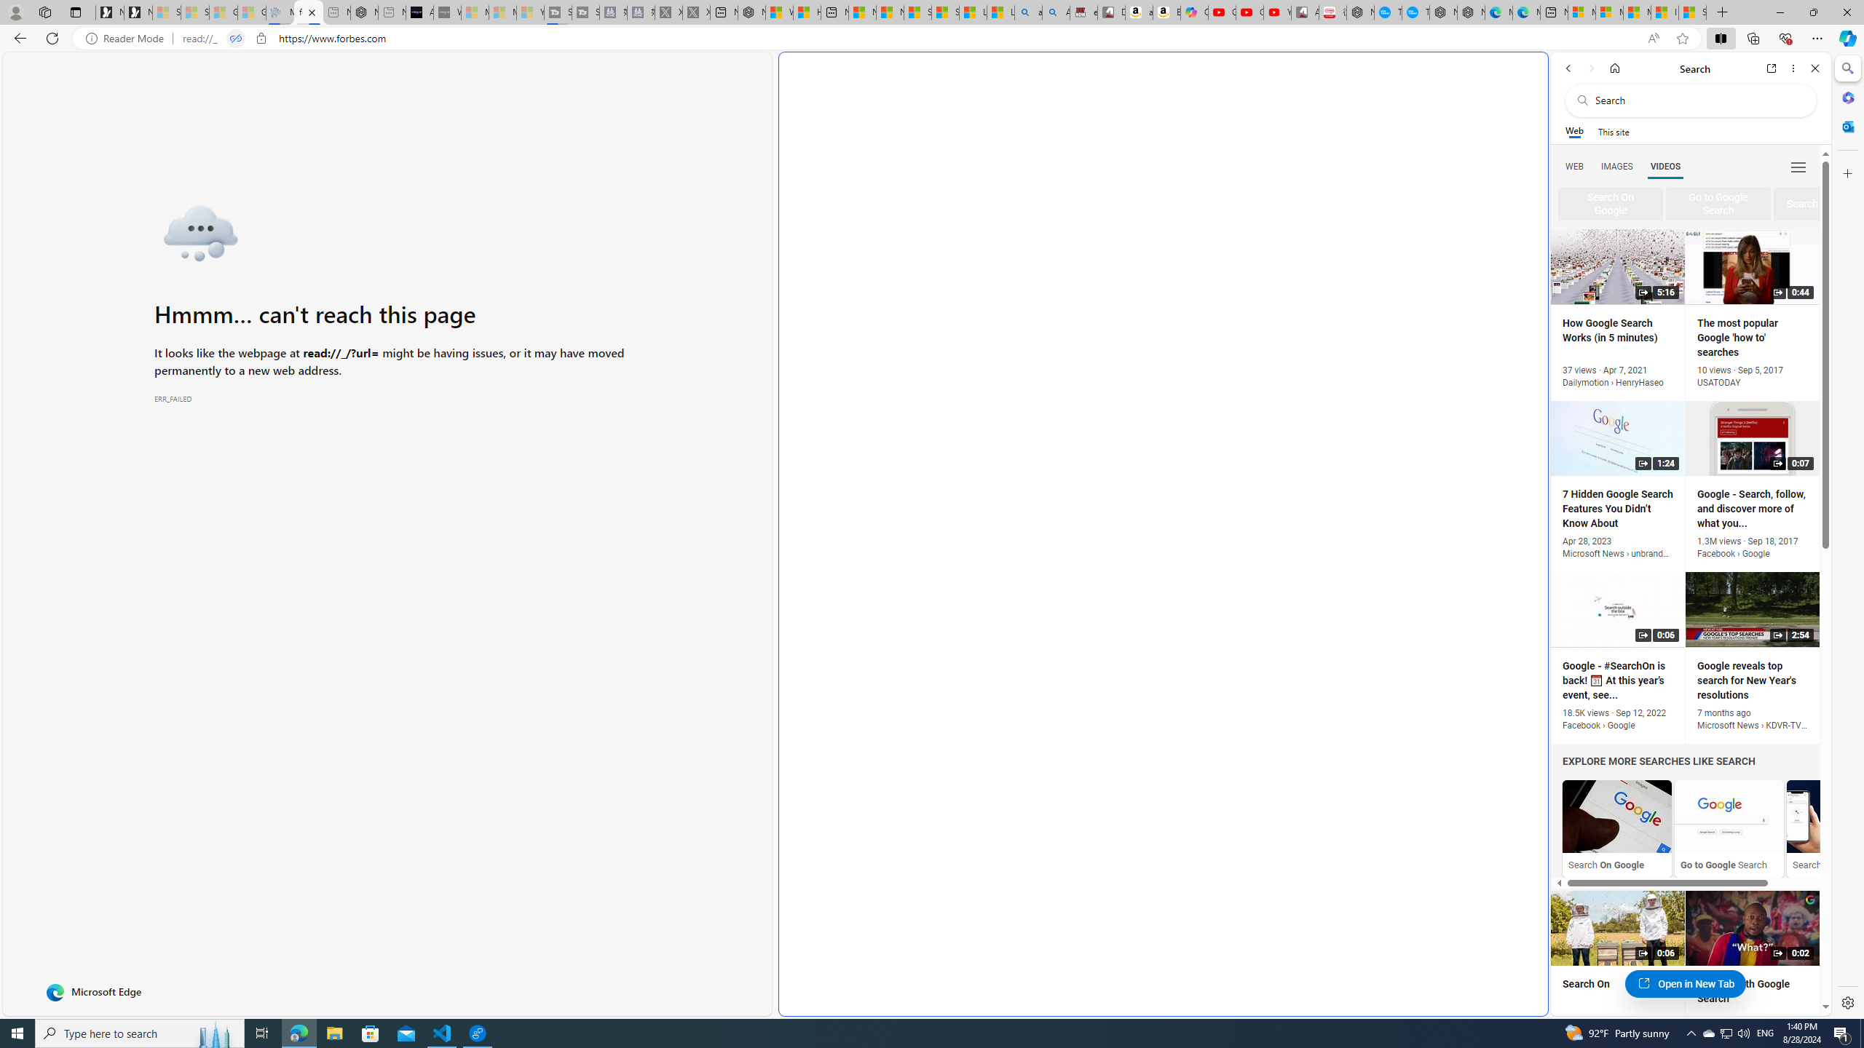 The width and height of the screenshot is (1864, 1048). What do you see at coordinates (1841, 817) in the screenshot?
I see `Search History` at bounding box center [1841, 817].